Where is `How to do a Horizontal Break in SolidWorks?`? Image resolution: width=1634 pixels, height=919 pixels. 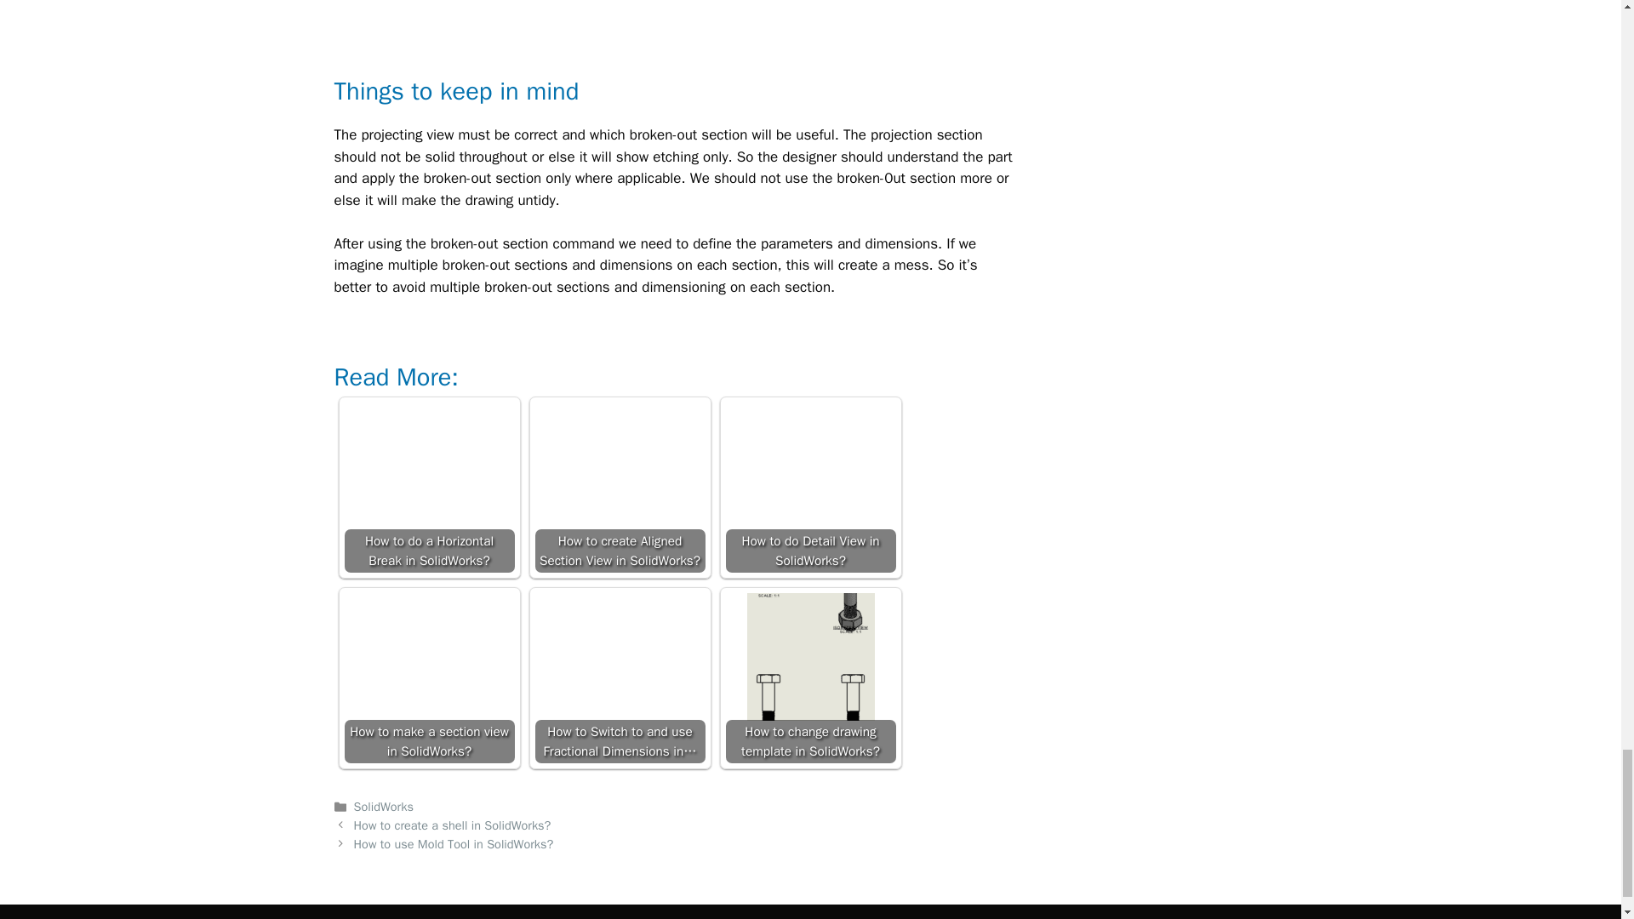 How to do a Horizontal Break in SolidWorks? is located at coordinates (429, 466).